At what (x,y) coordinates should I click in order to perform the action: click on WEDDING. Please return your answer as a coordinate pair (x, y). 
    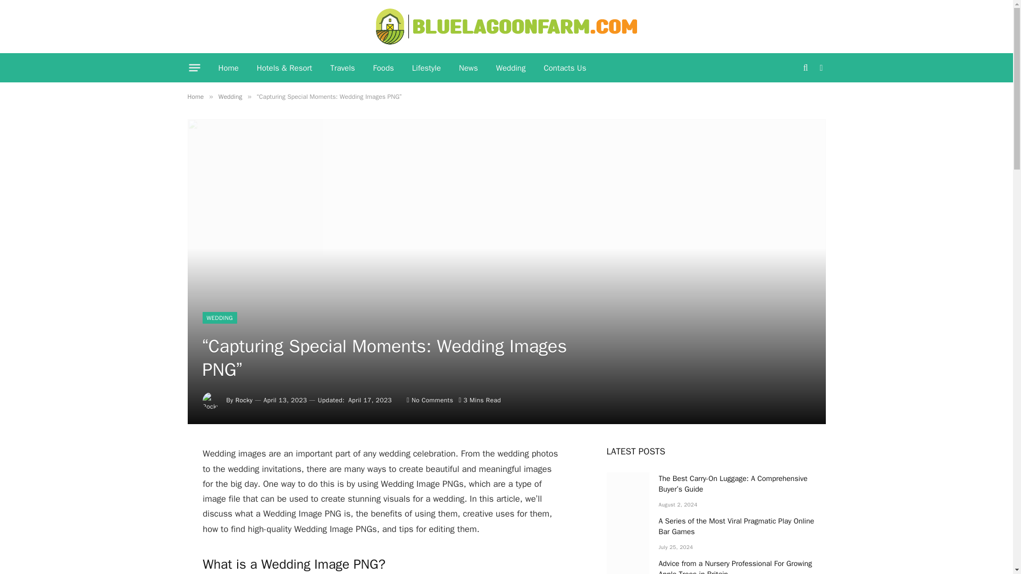
    Looking at the image, I should click on (219, 318).